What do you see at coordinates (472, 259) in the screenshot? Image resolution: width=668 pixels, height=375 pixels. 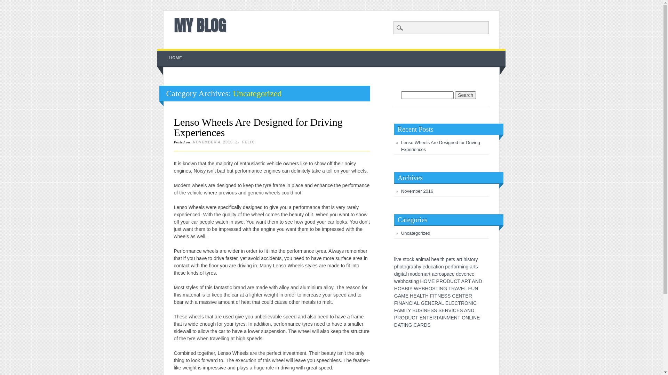 I see `o` at bounding box center [472, 259].